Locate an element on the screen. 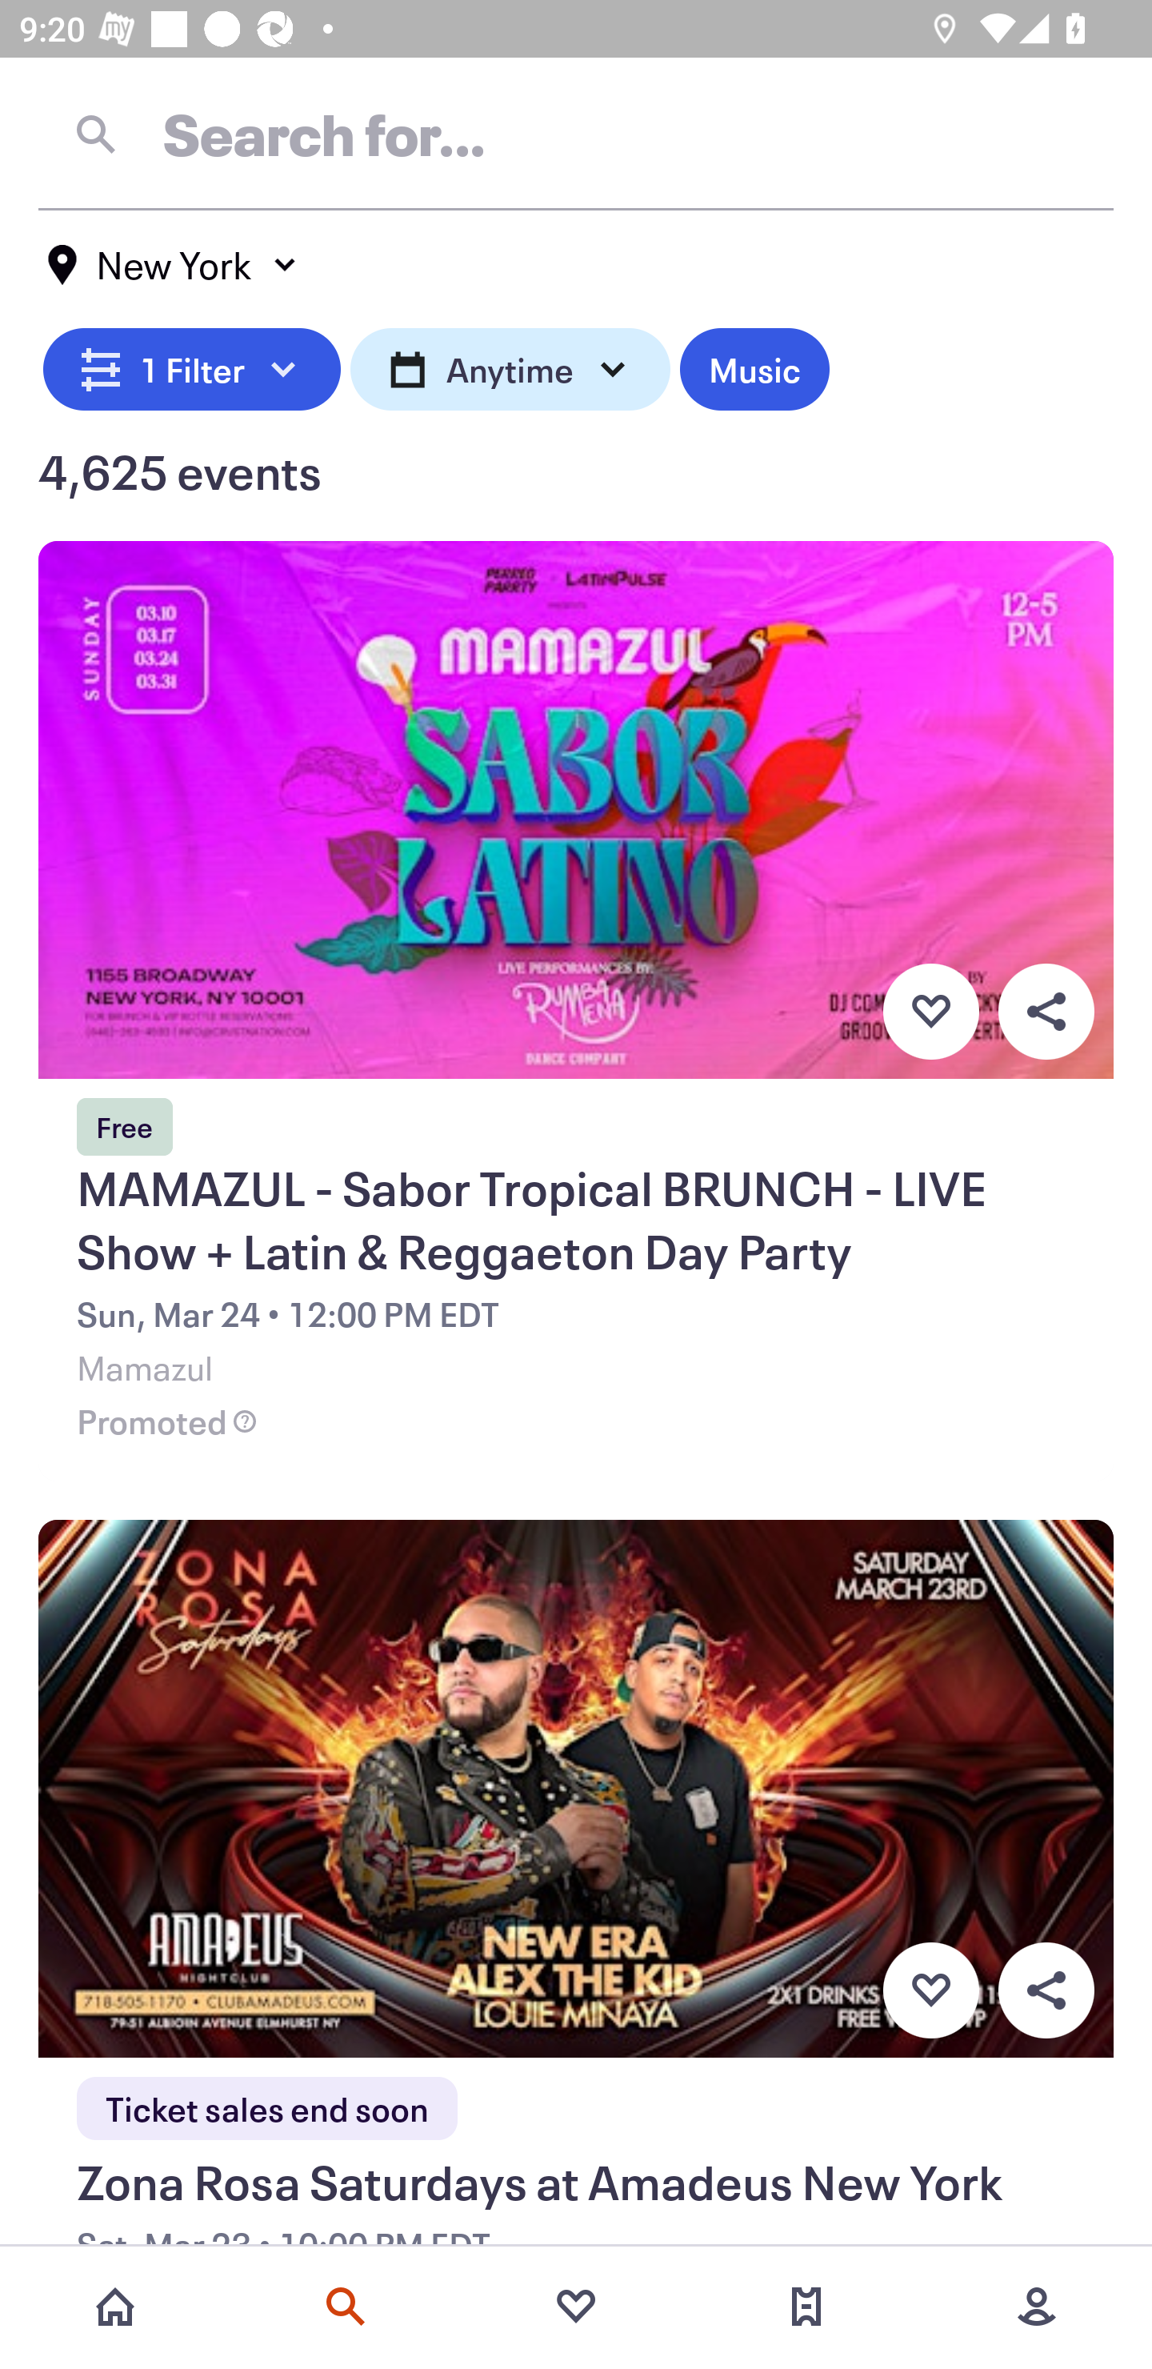 This screenshot has height=2369, width=1152. Home is located at coordinates (115, 2307).